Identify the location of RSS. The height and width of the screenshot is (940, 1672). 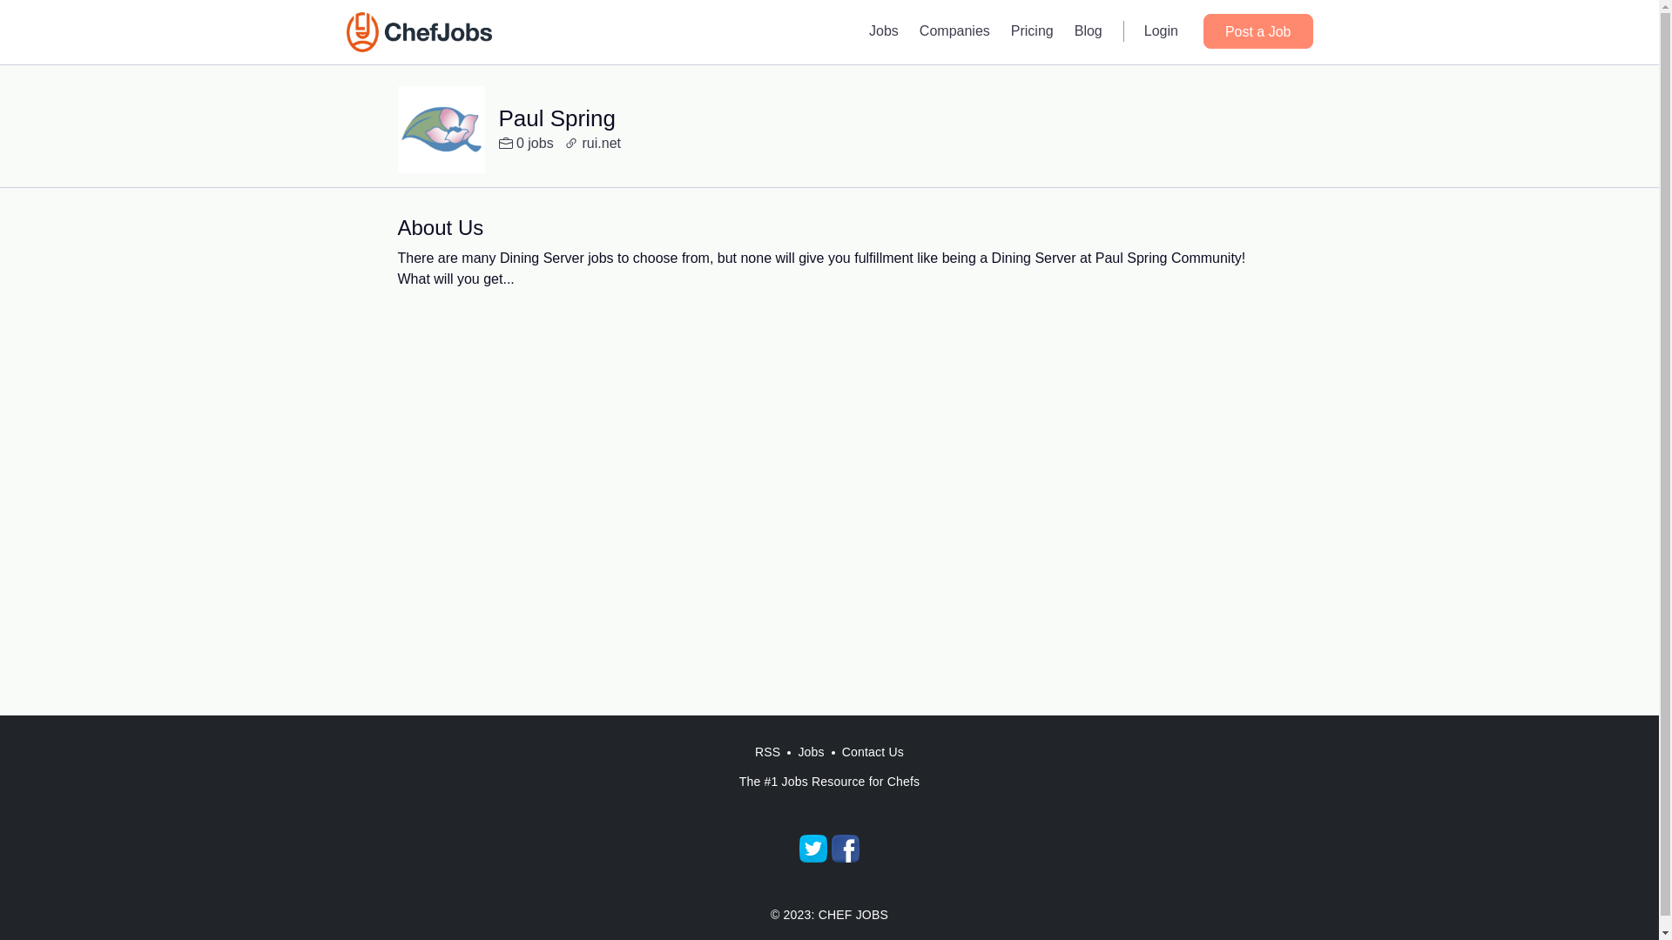
(767, 752).